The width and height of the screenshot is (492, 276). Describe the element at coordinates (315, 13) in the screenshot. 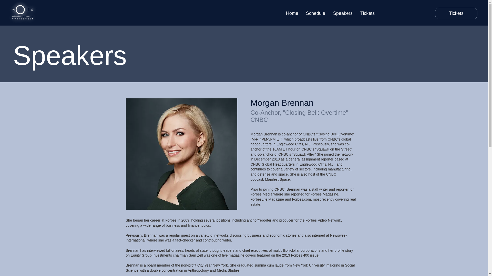

I see `Schedule` at that location.